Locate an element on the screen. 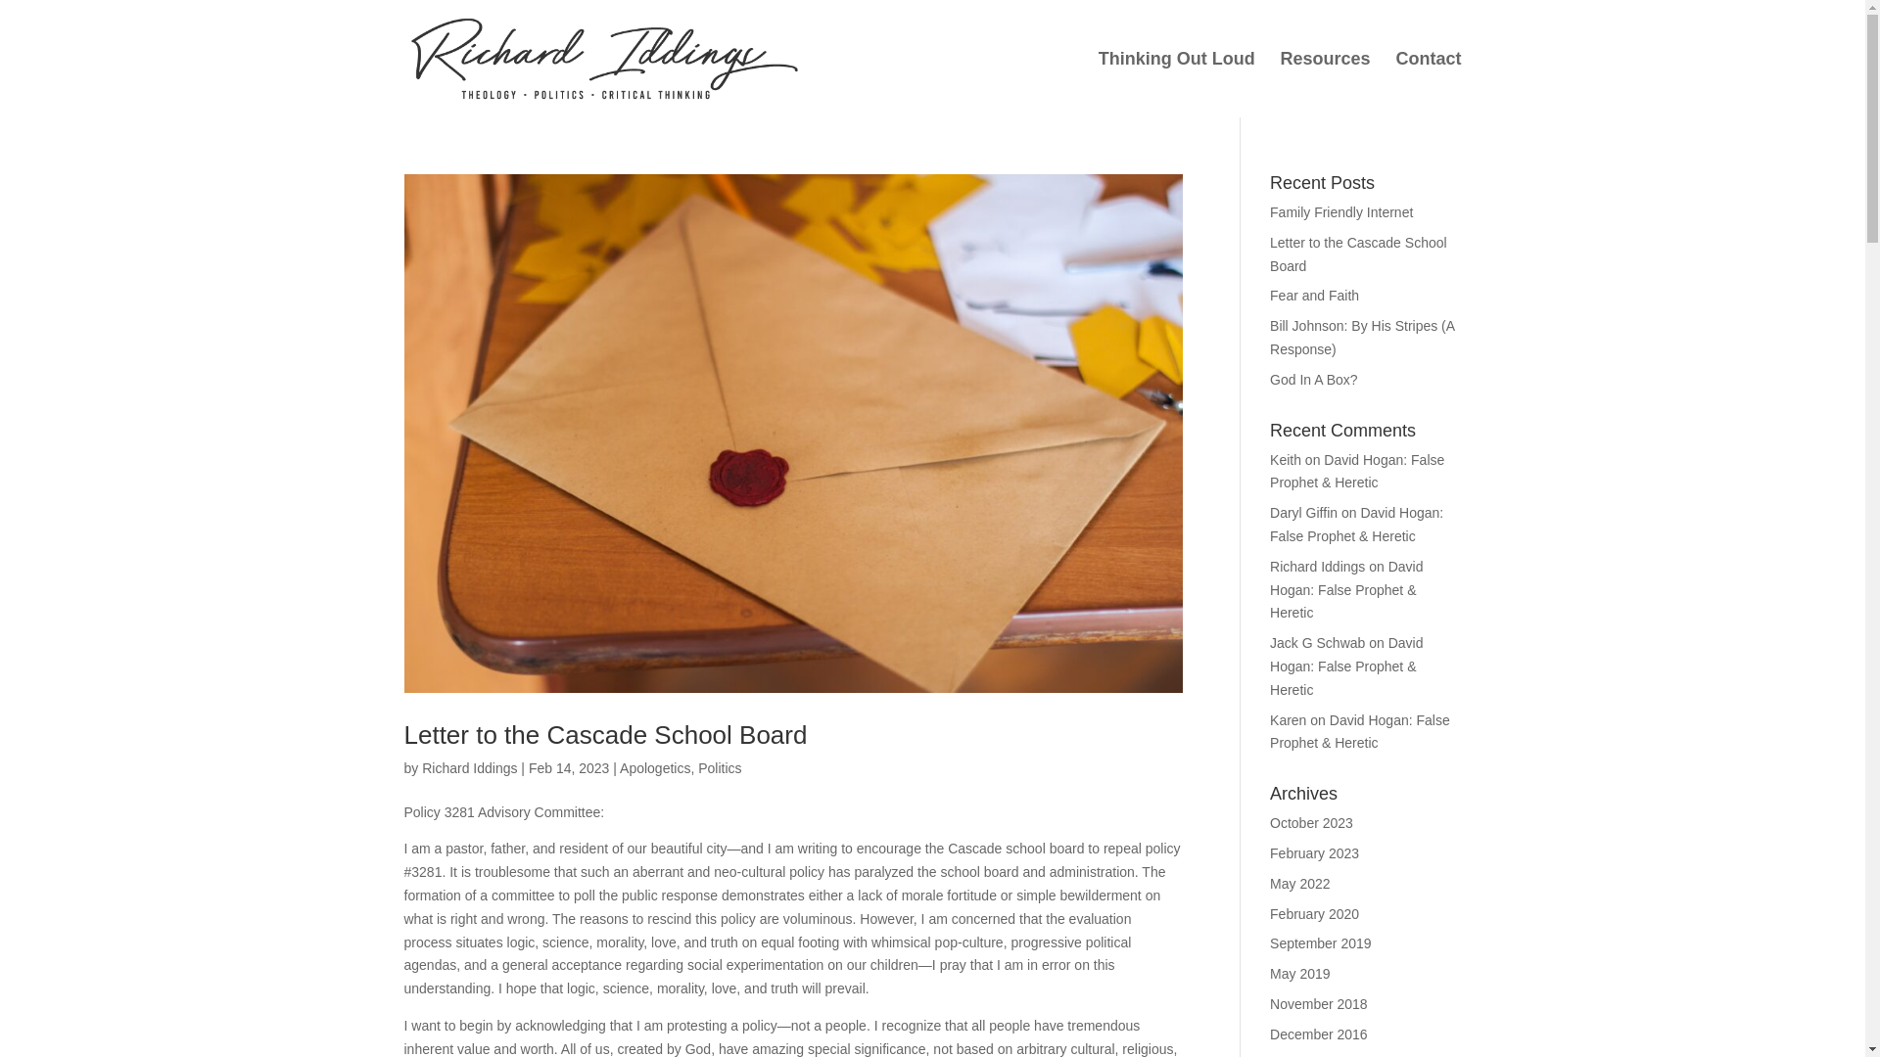 The height and width of the screenshot is (1057, 1880). Family Friendly Internet is located at coordinates (1341, 211).